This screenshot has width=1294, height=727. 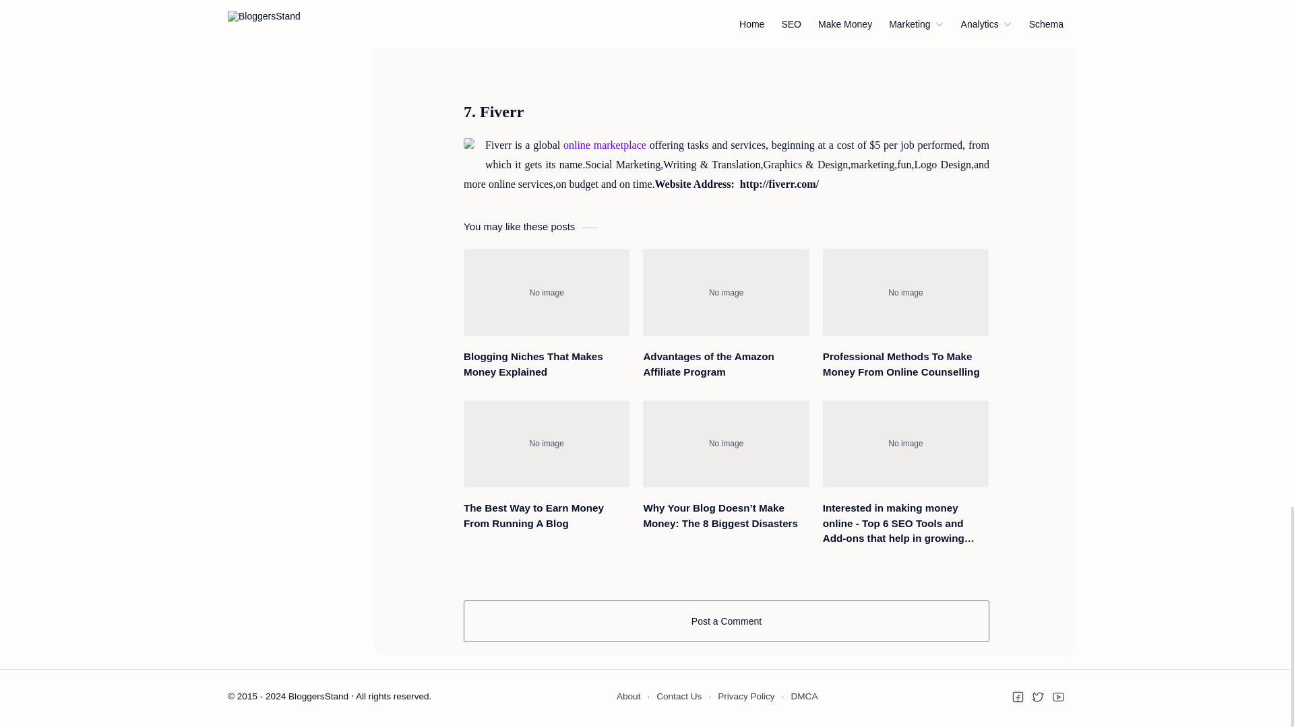 What do you see at coordinates (546, 292) in the screenshot?
I see `Blogging Niches That Makes Money Explained` at bounding box center [546, 292].